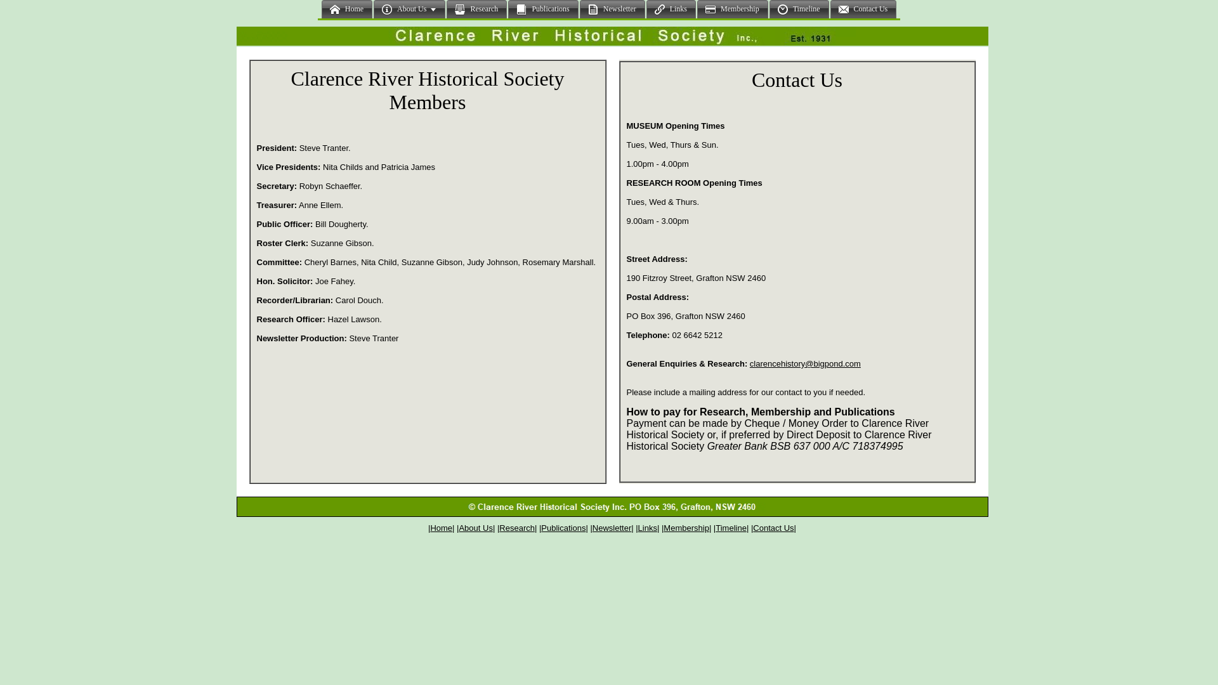 This screenshot has width=1218, height=685. What do you see at coordinates (773, 528) in the screenshot?
I see `Contact Us` at bounding box center [773, 528].